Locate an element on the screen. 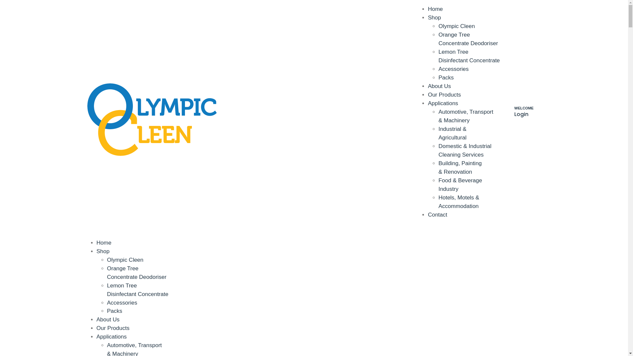 This screenshot has height=356, width=633. Shop is located at coordinates (103, 251).